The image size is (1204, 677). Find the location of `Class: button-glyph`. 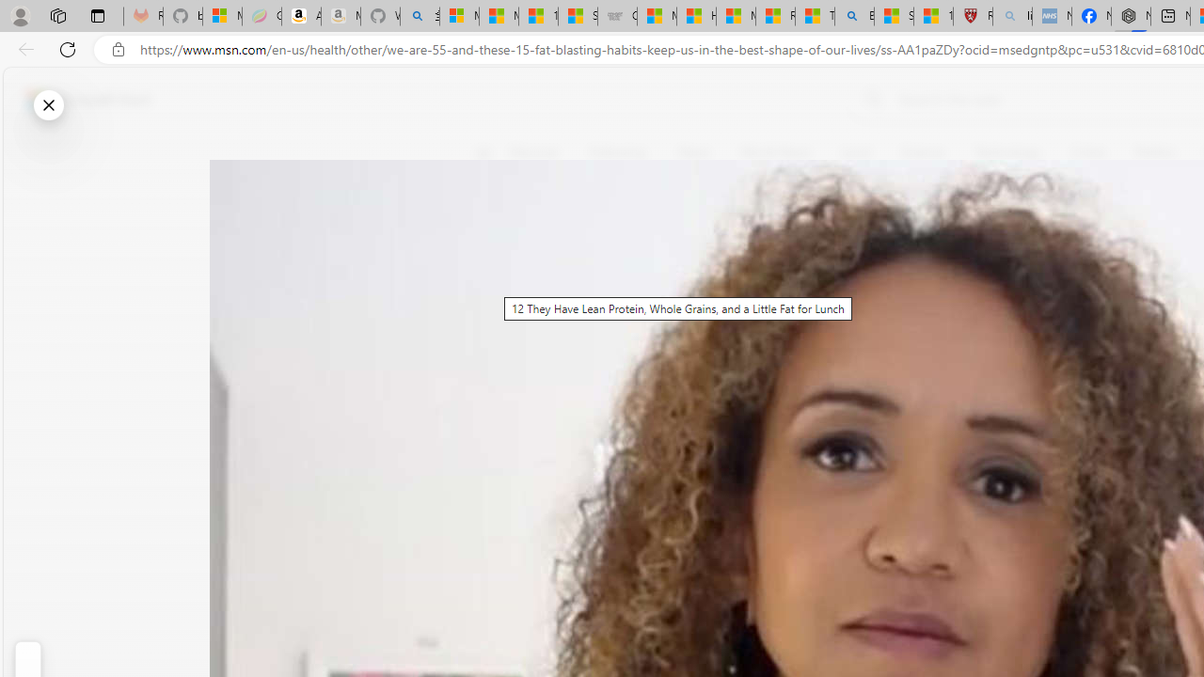

Class: button-glyph is located at coordinates (483, 152).